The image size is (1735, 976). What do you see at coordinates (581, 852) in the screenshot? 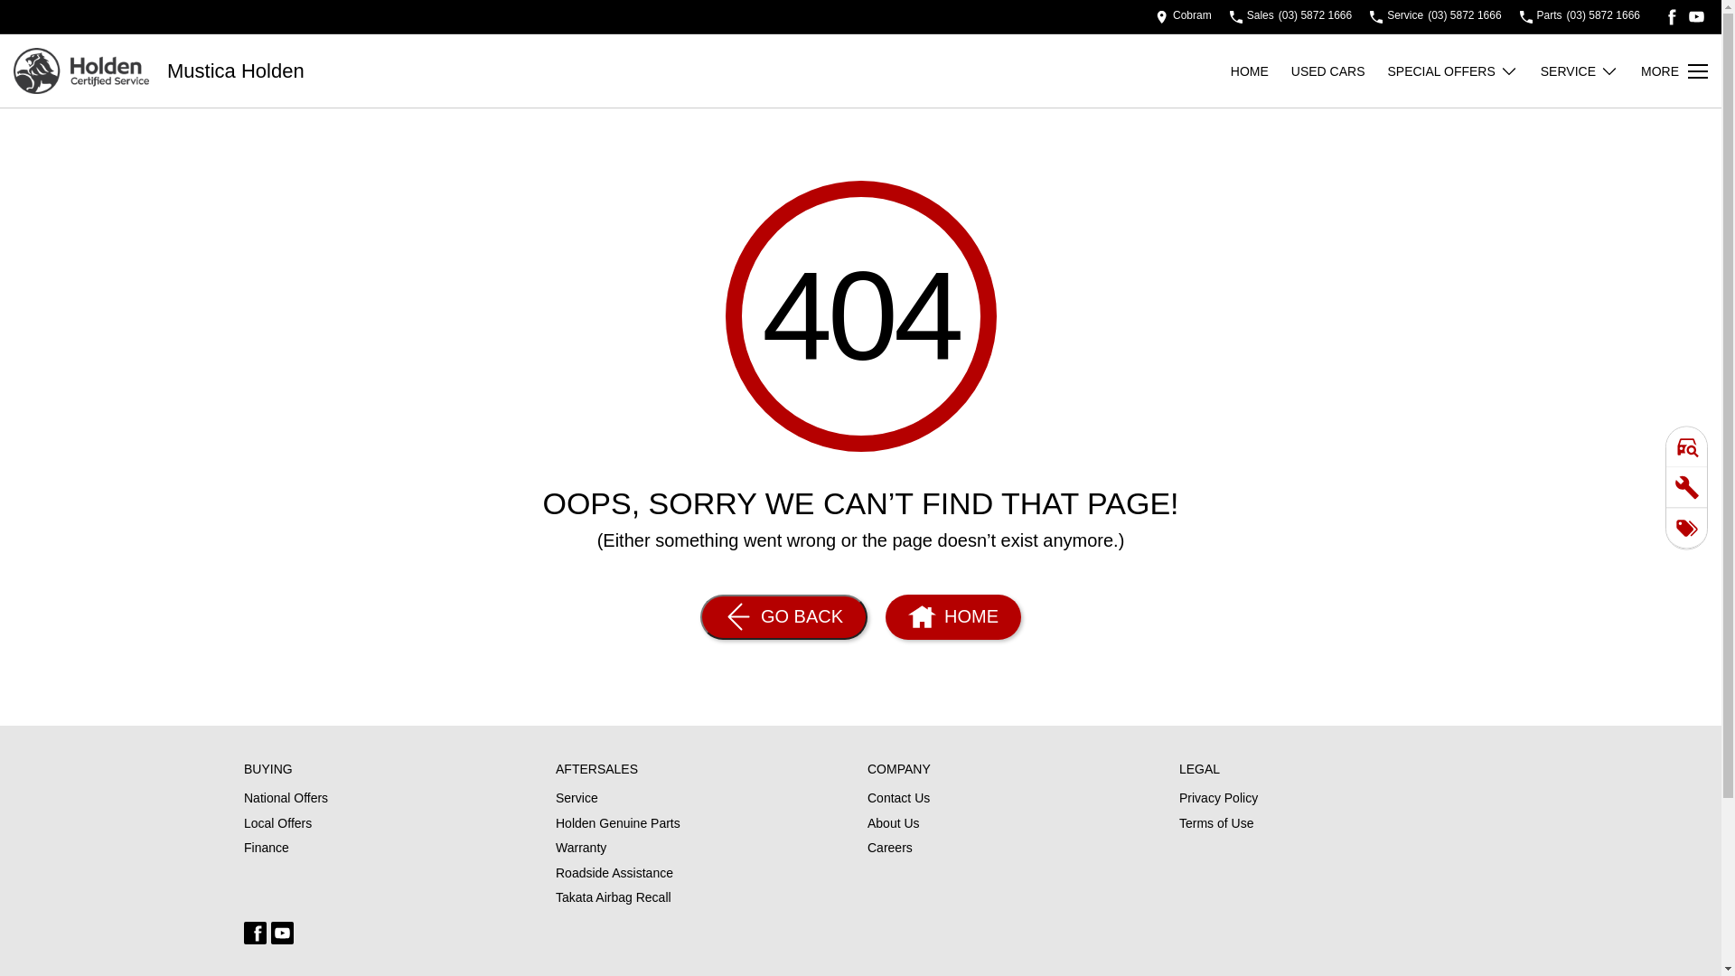
I see `Warranty` at bounding box center [581, 852].